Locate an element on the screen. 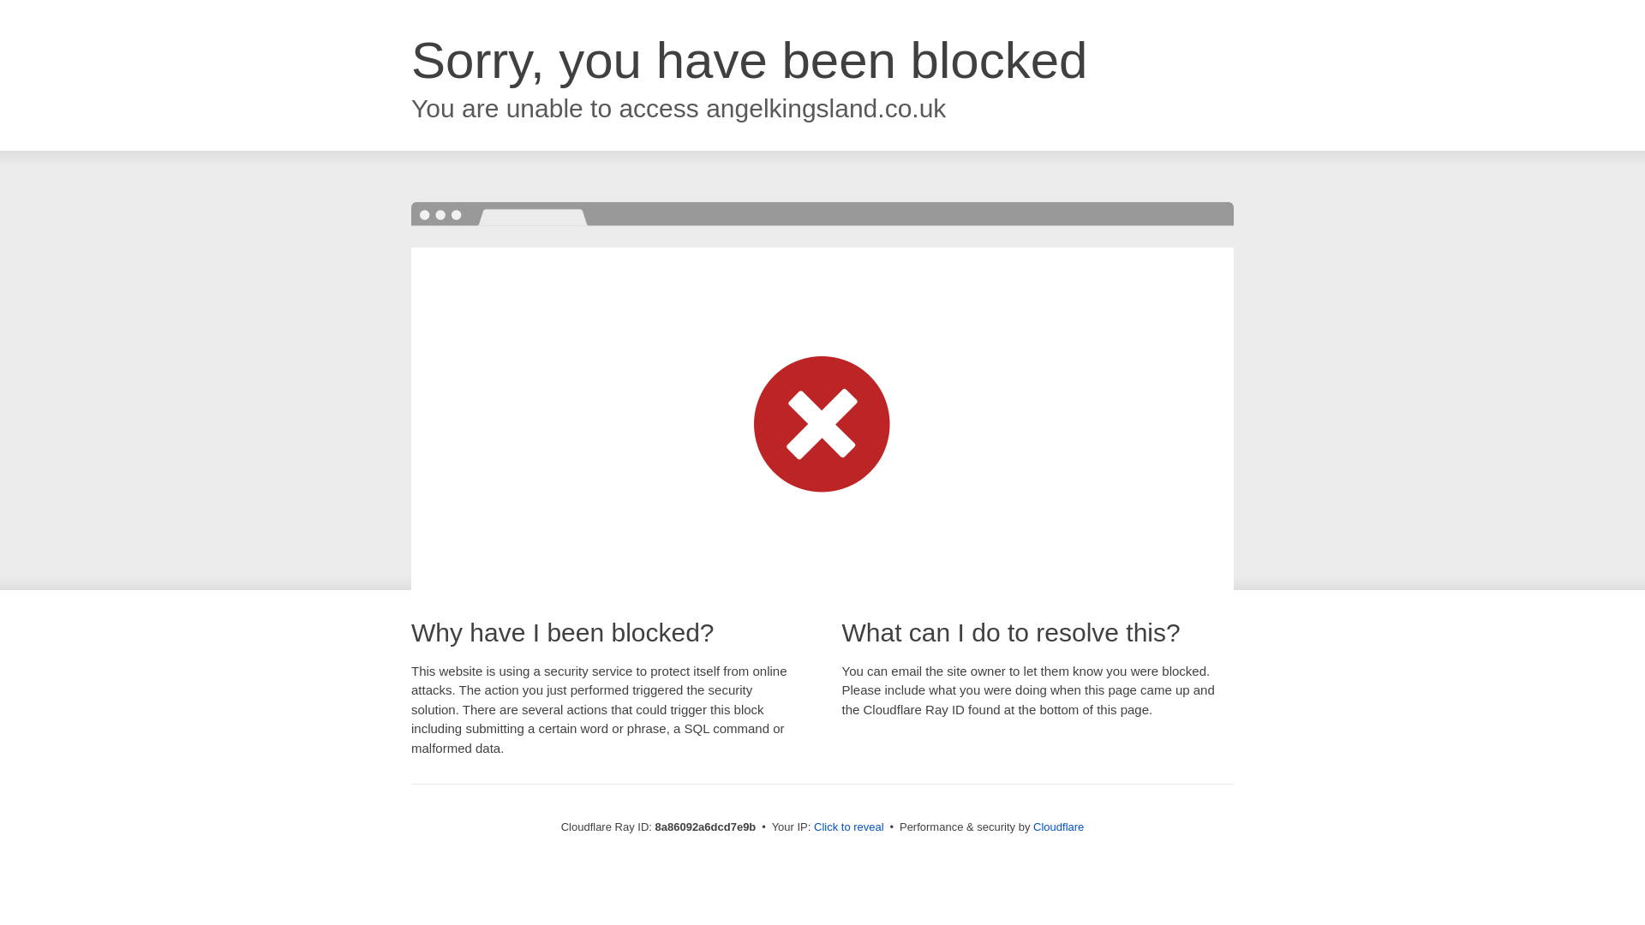 The image size is (1645, 925). Cloudflare is located at coordinates (1058, 827).